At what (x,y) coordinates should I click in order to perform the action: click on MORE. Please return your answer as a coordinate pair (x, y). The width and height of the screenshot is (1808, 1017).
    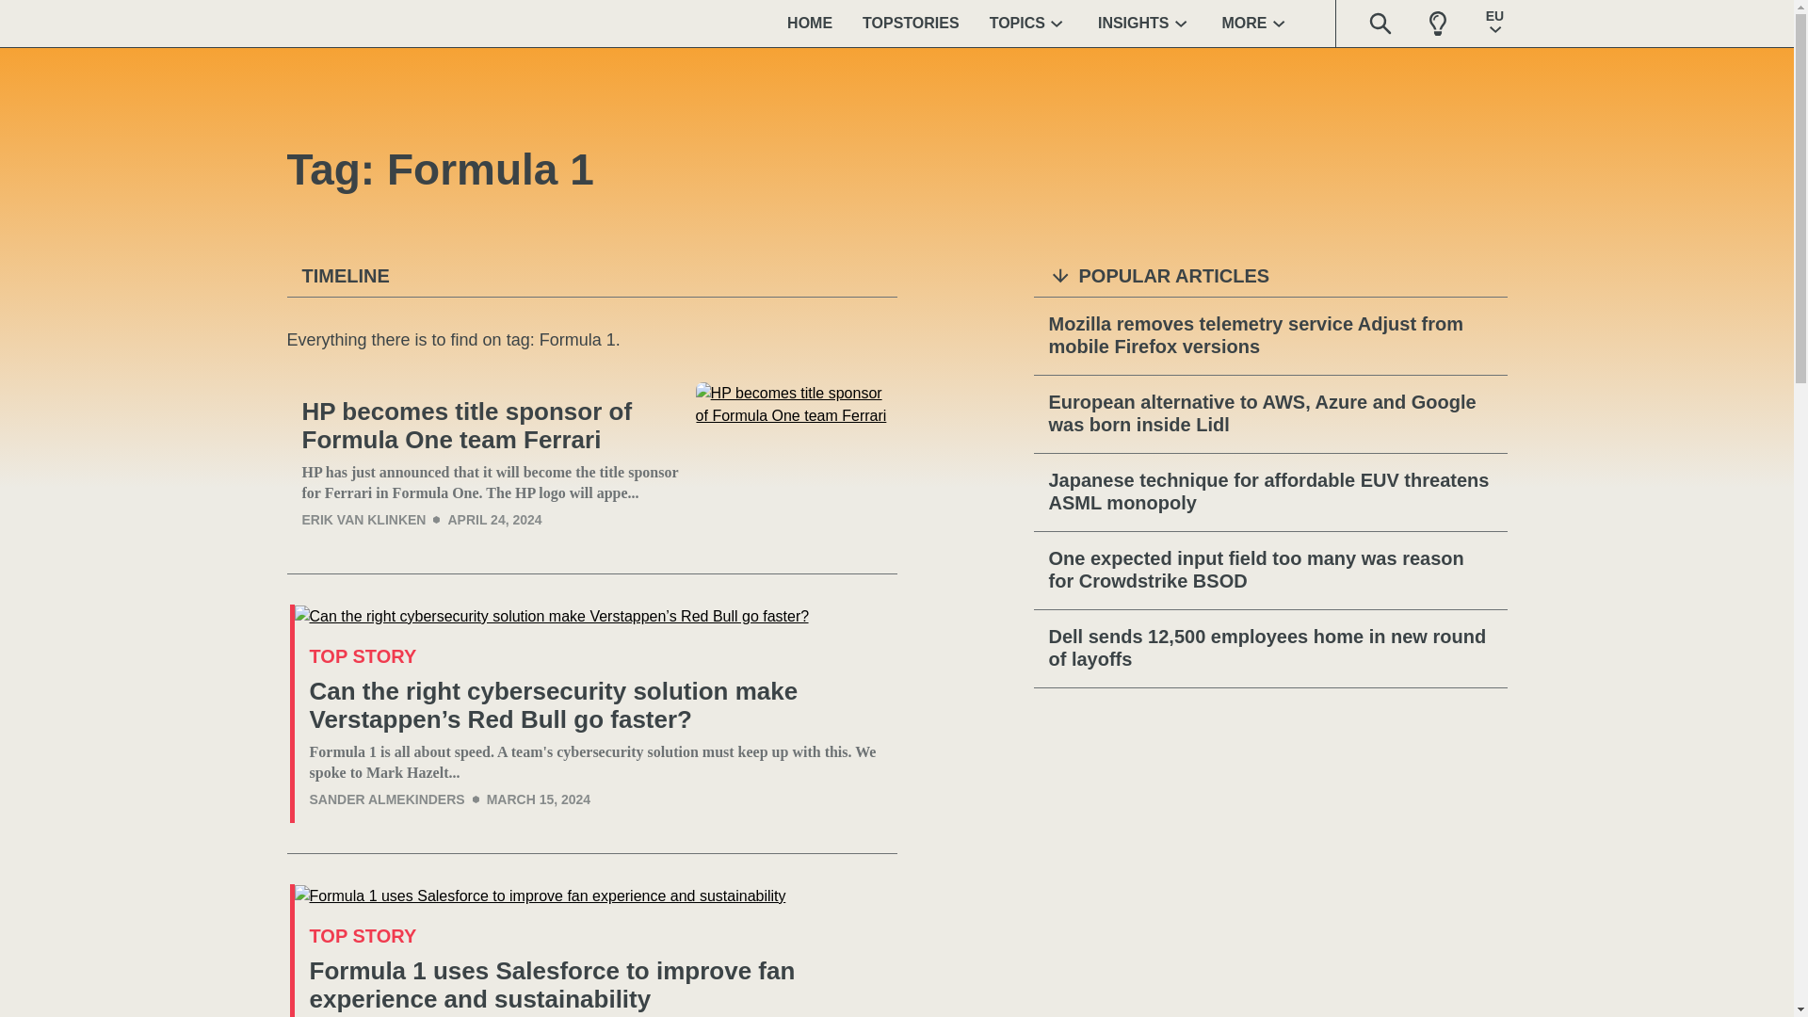
    Looking at the image, I should click on (1256, 23).